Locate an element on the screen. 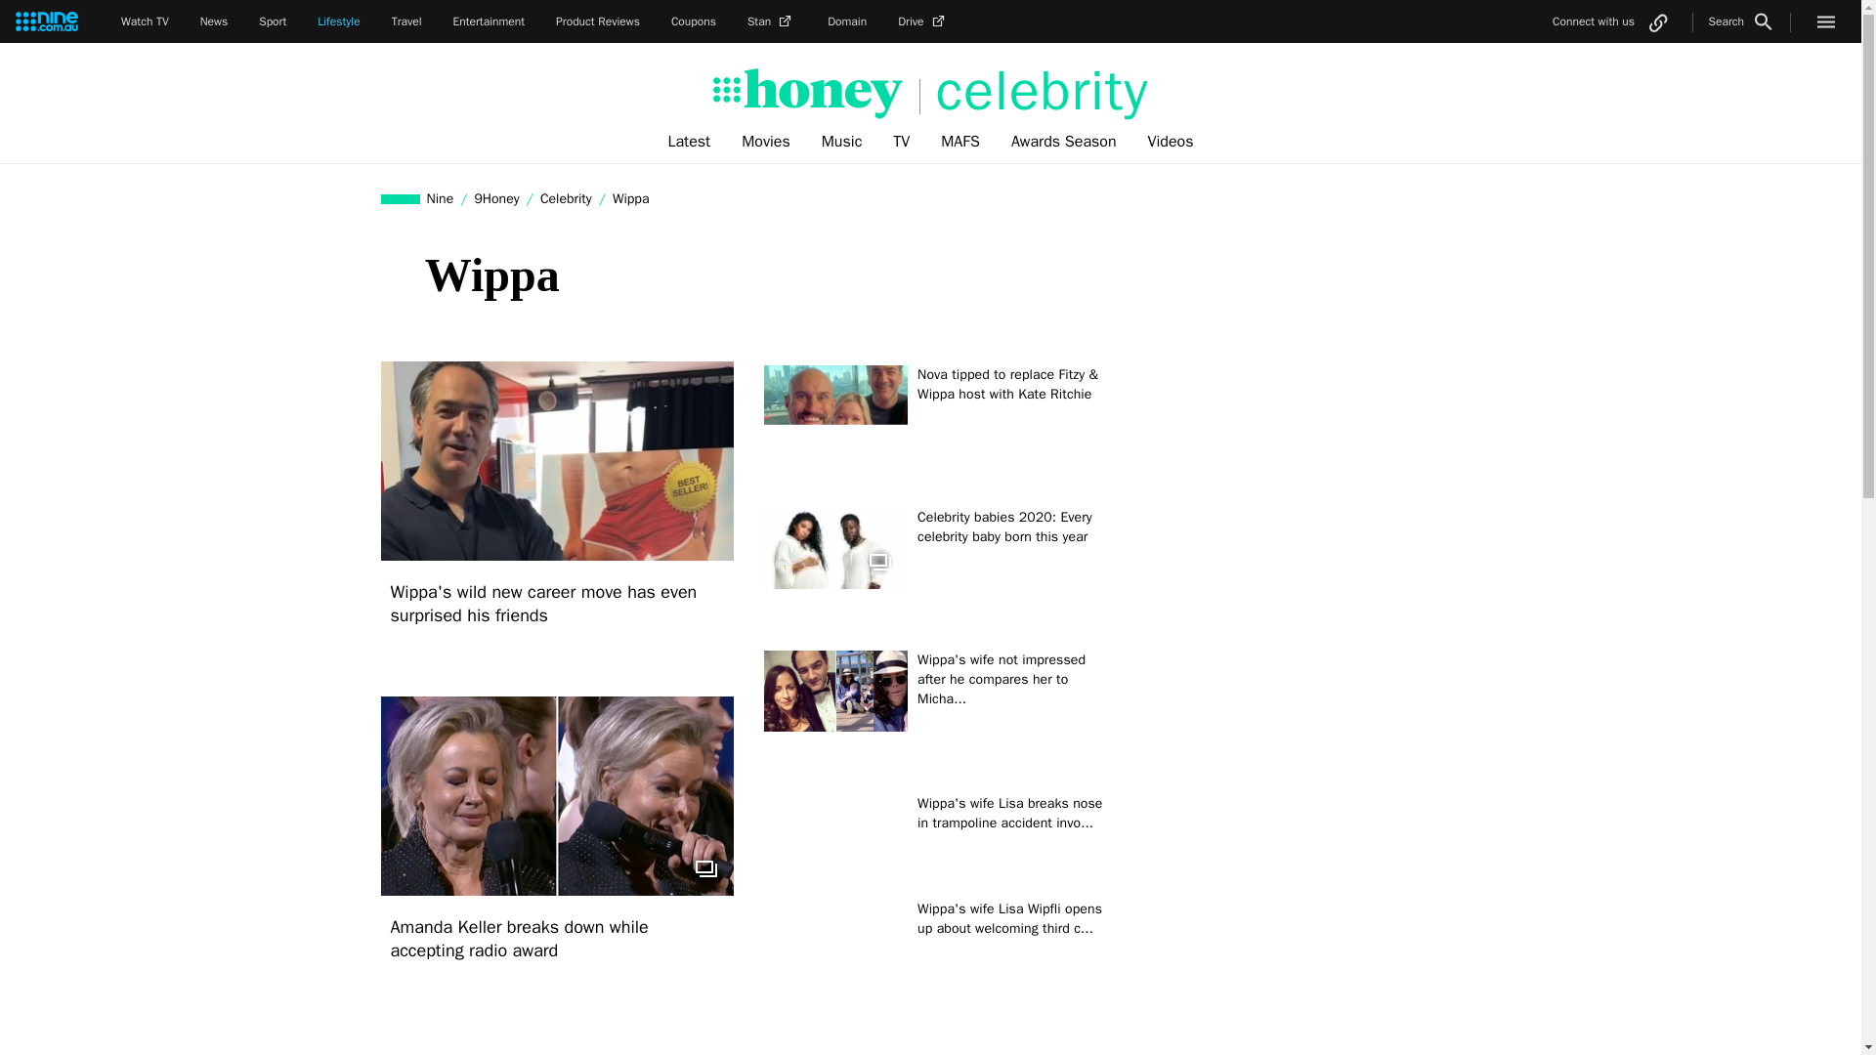 The image size is (1876, 1055). Celebrity babies 2020: Every celebrity baby born this year is located at coordinates (1017, 550).